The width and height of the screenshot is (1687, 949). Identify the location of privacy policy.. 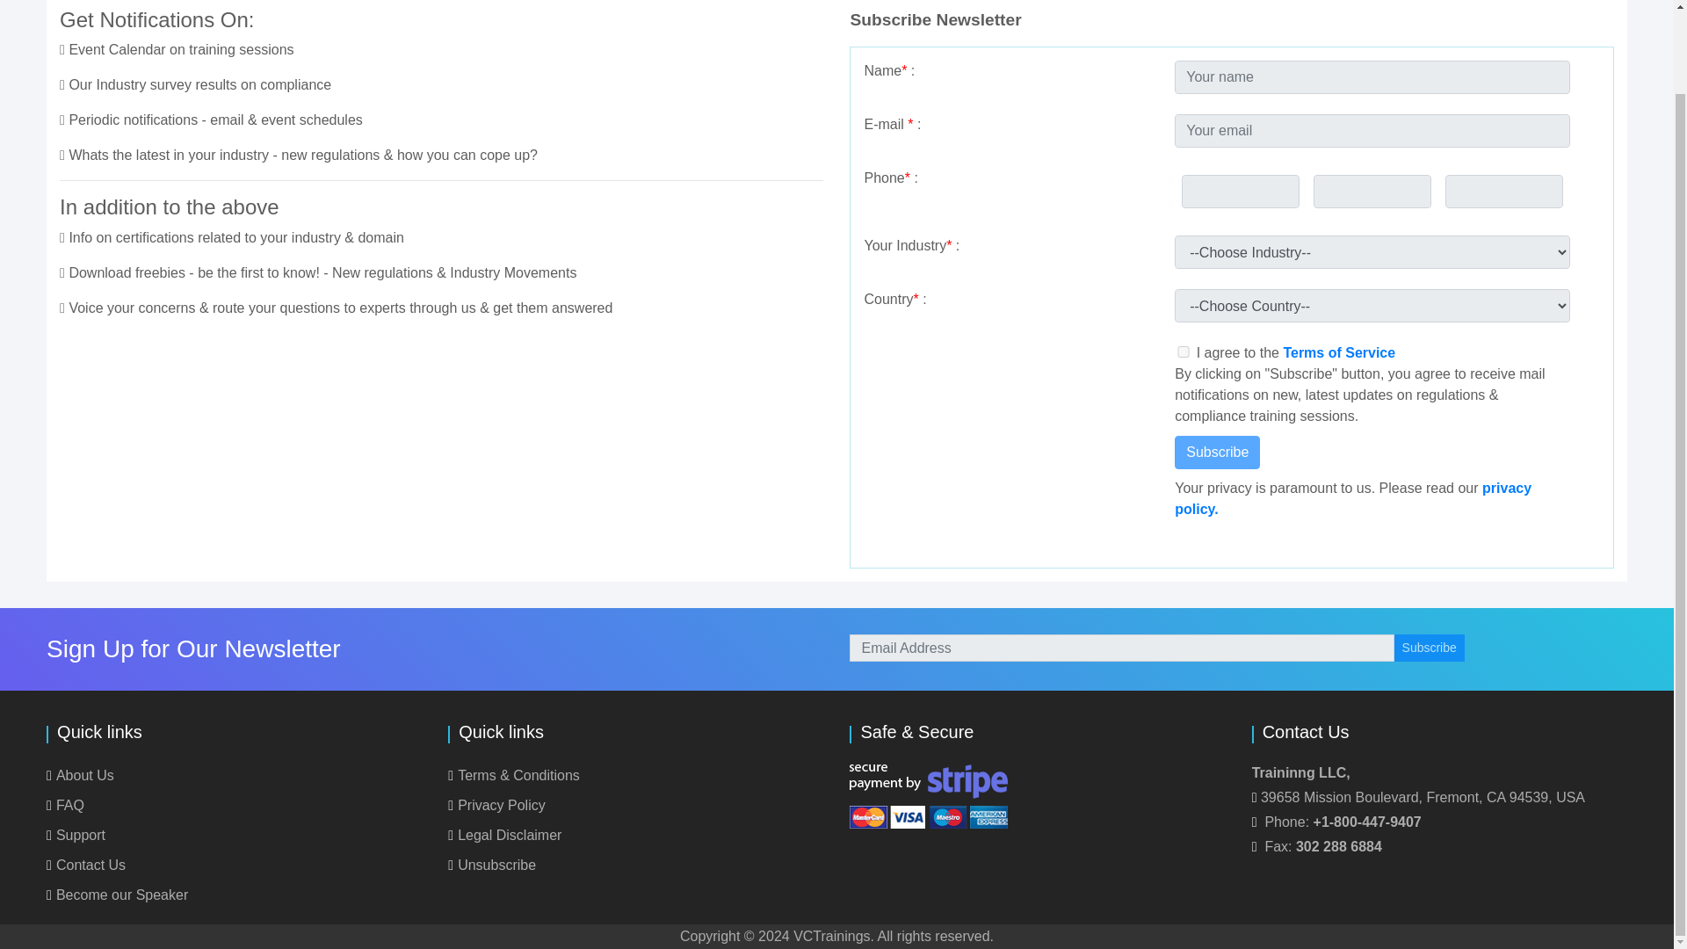
(1353, 497).